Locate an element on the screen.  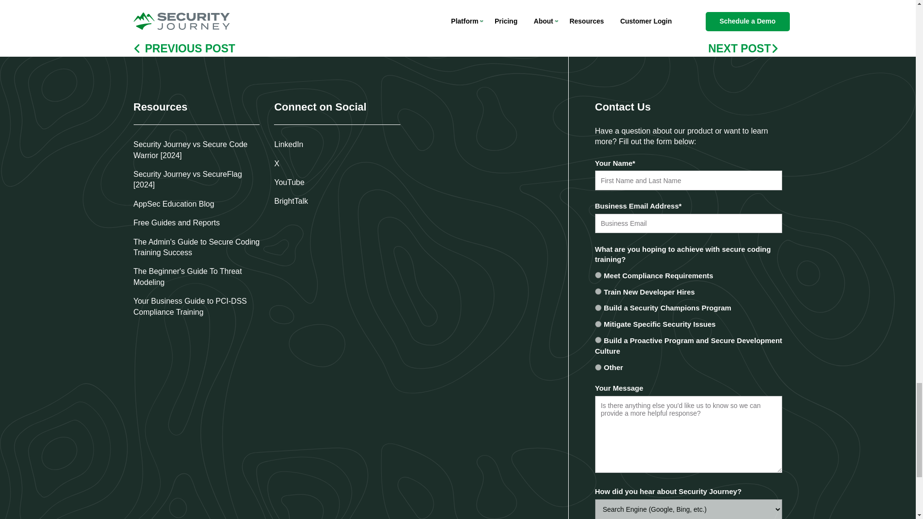
Mitigate Specific Security Issues is located at coordinates (598, 324).